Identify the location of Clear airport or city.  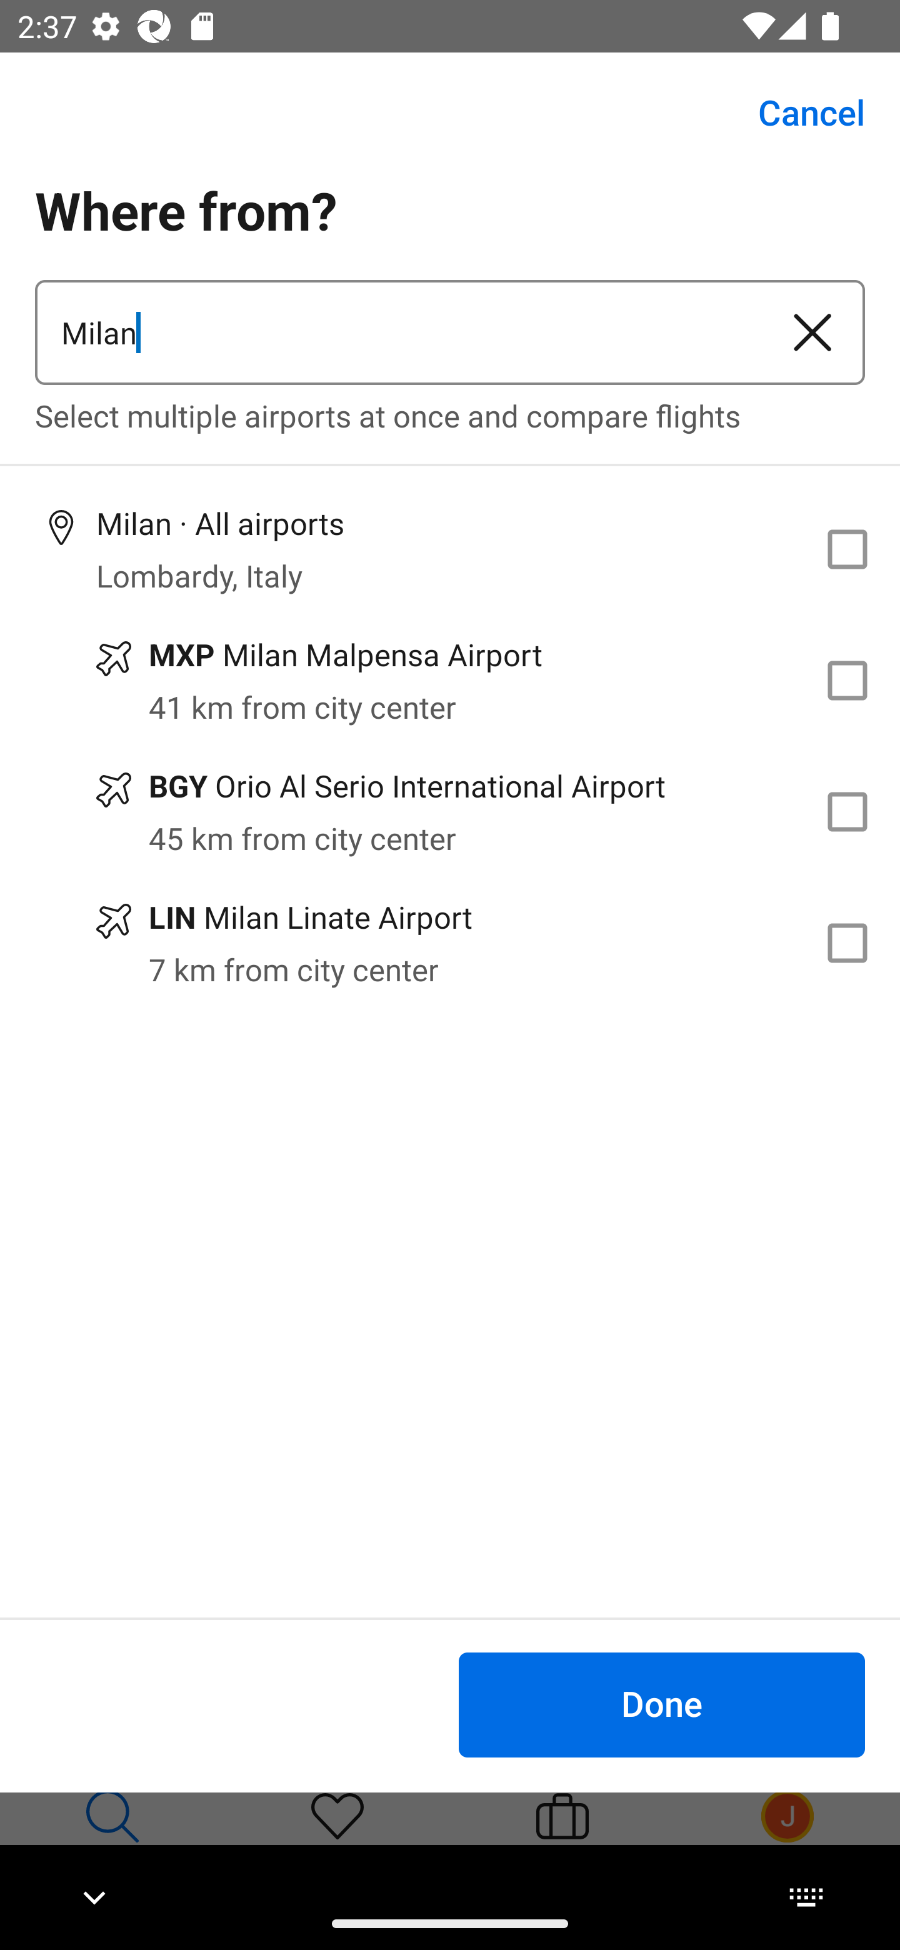
(812, 332).